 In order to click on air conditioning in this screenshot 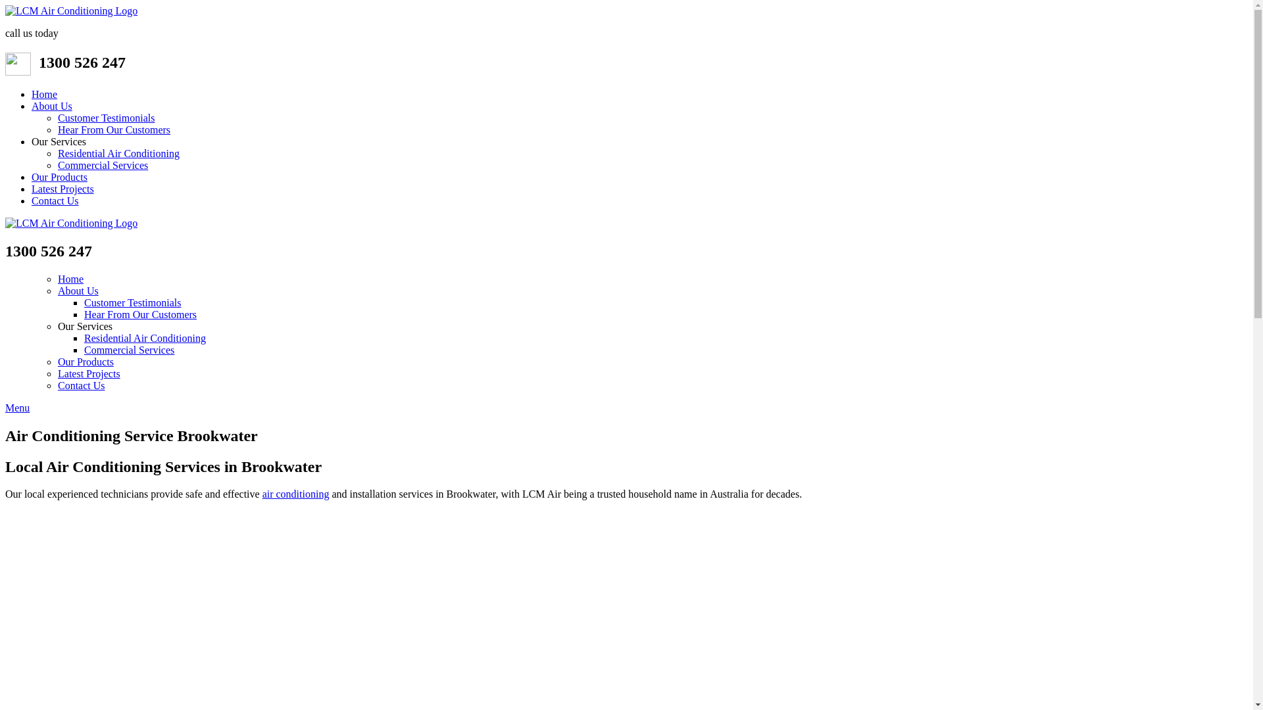, I will do `click(296, 494)`.